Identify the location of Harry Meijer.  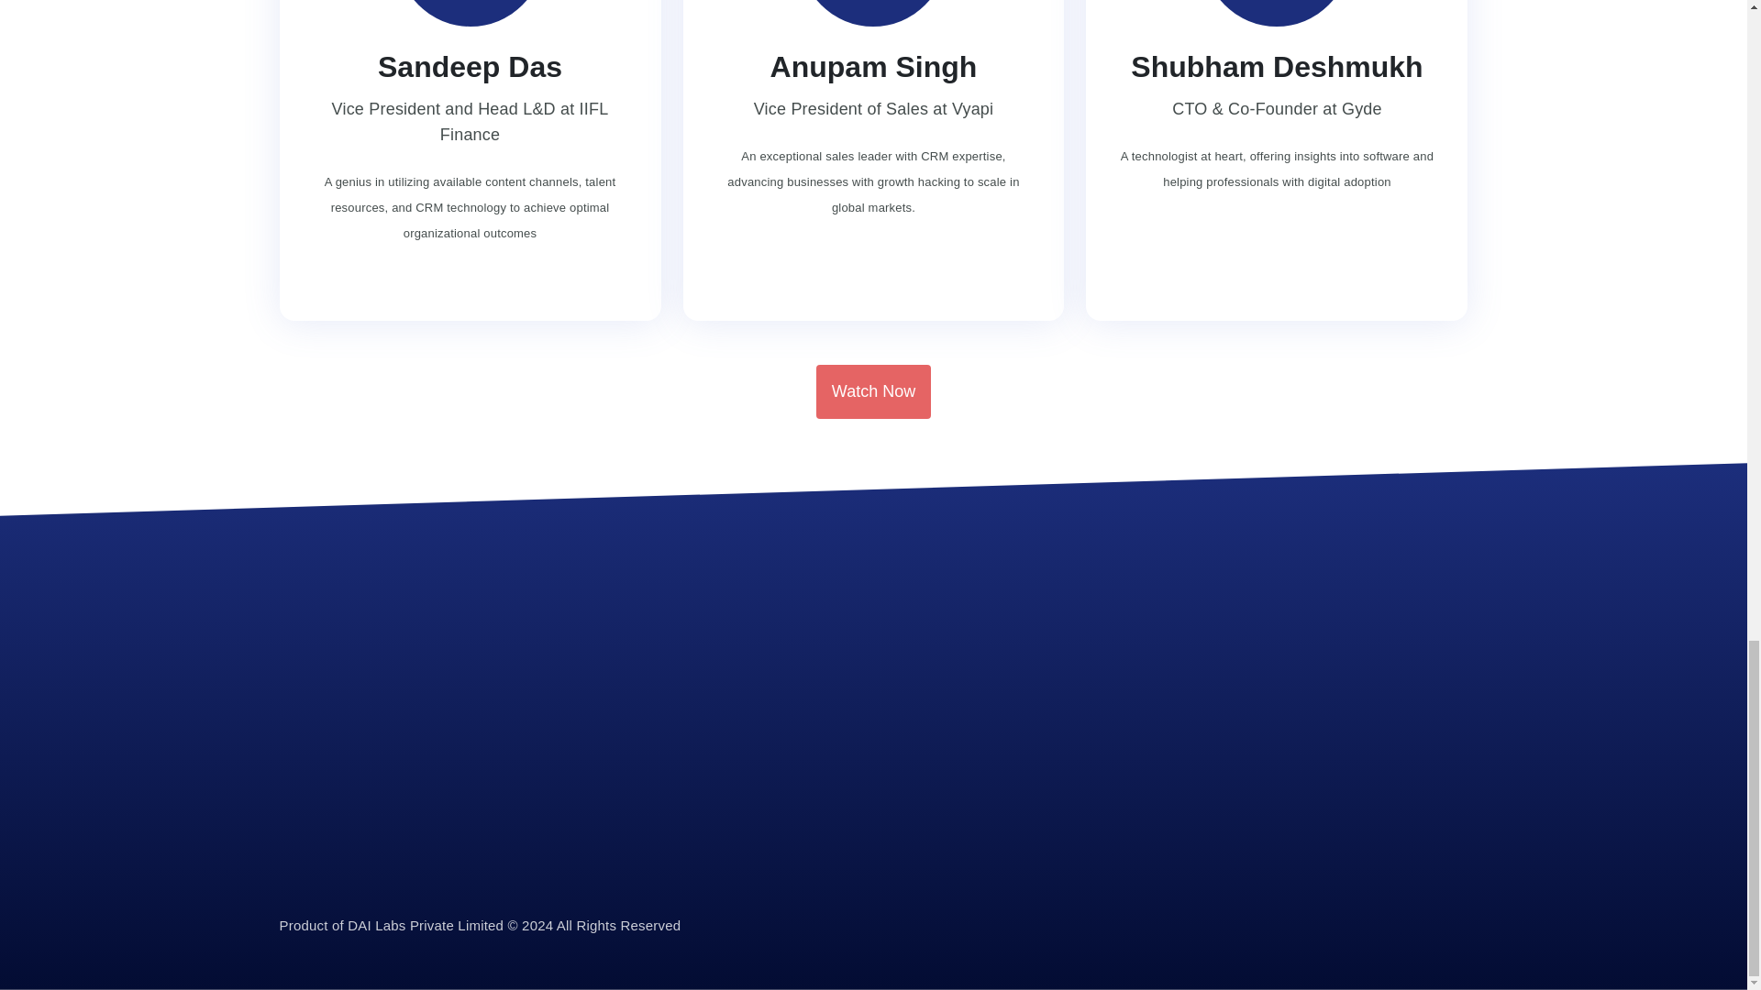
(1277, 13).